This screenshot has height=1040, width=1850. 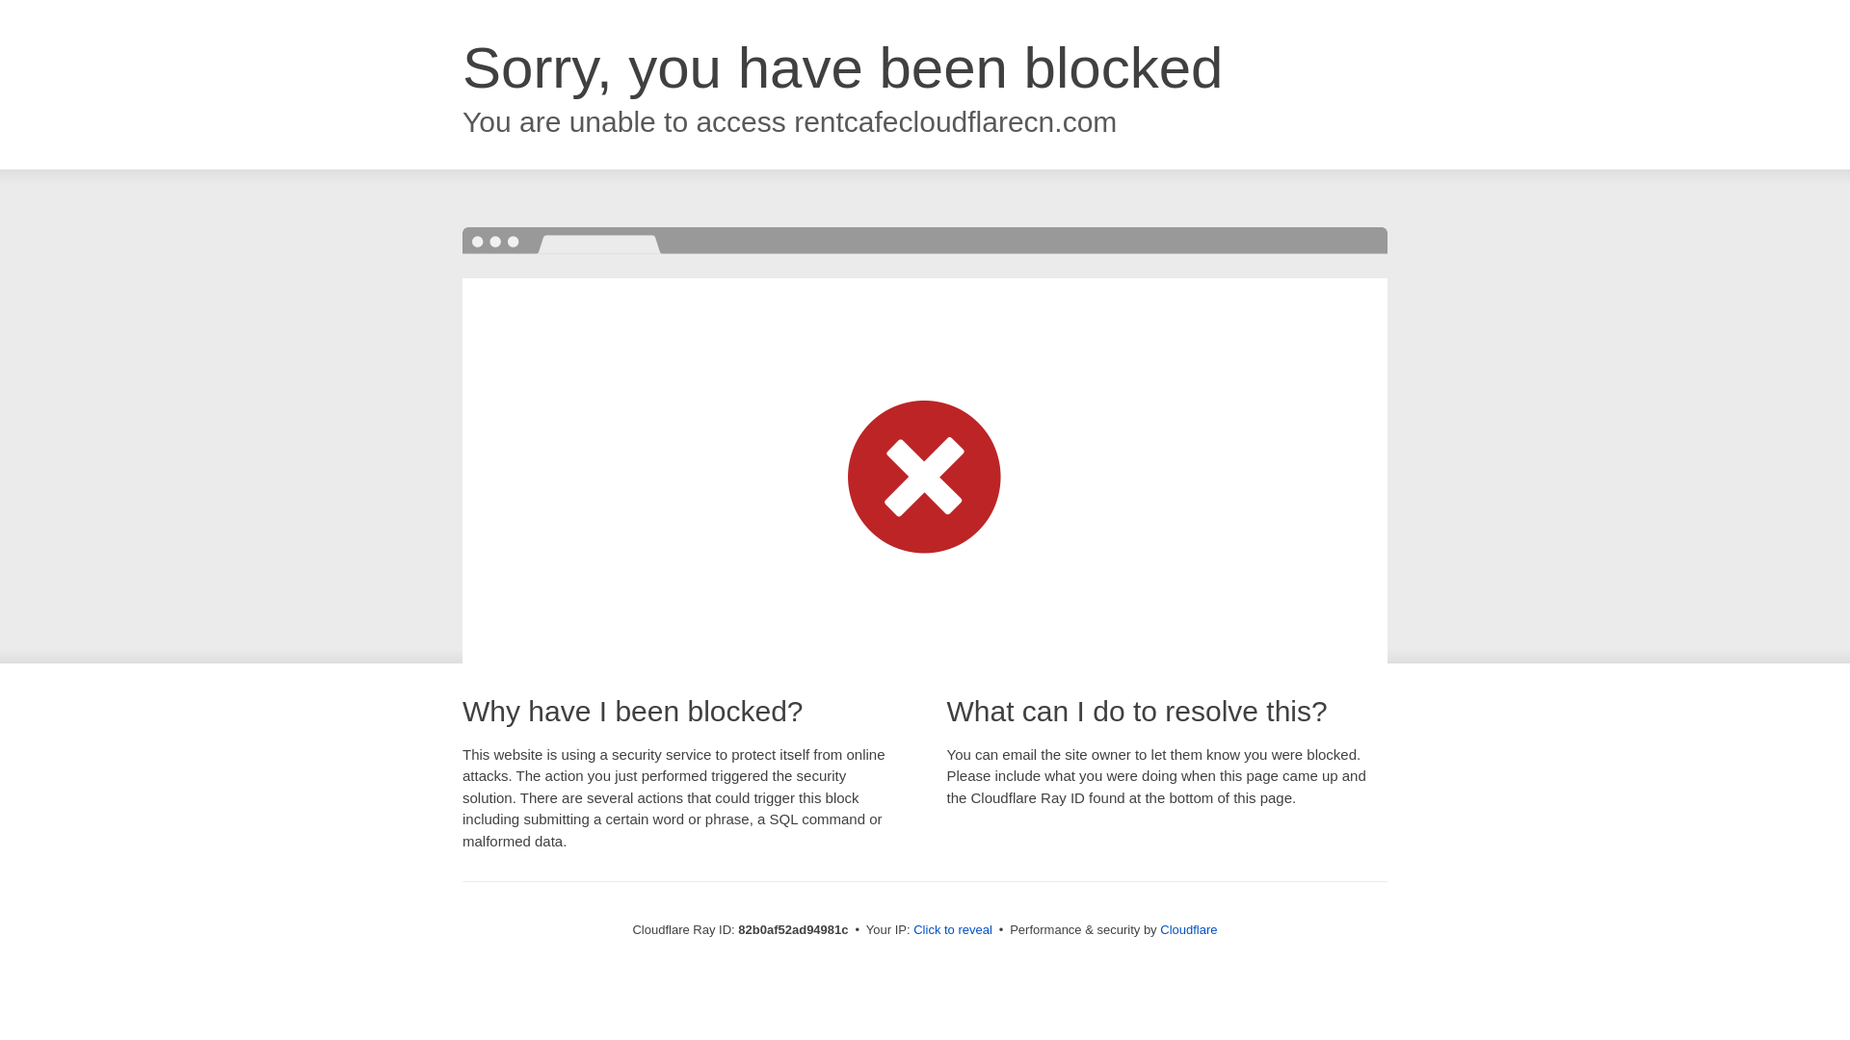 What do you see at coordinates (1189, 930) in the screenshot?
I see `Cloudflare` at bounding box center [1189, 930].